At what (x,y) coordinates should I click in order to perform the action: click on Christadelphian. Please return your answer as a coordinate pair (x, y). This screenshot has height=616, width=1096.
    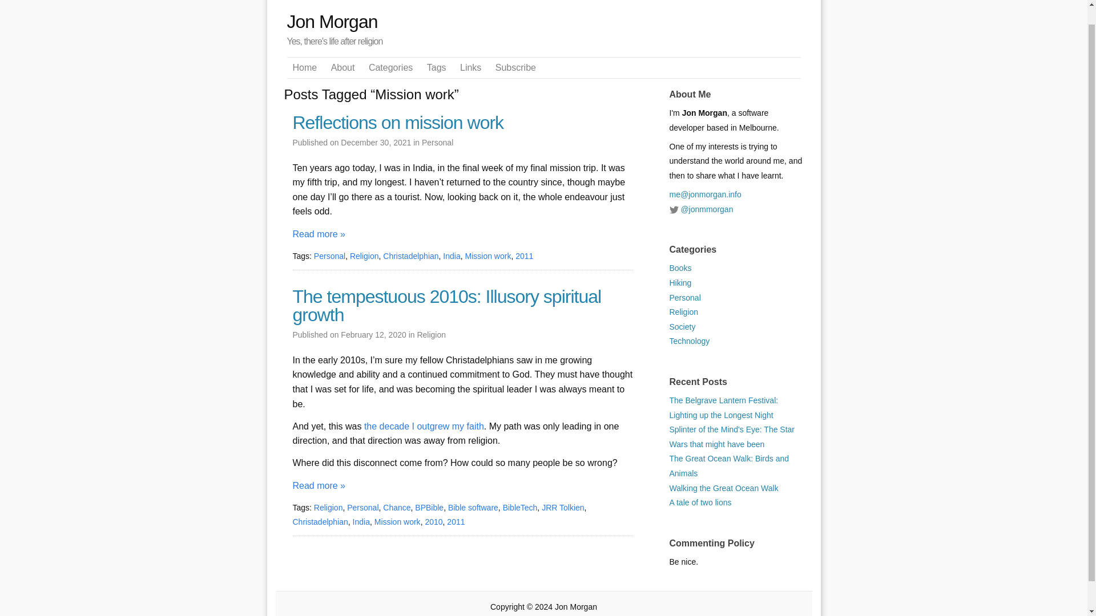
    Looking at the image, I should click on (410, 256).